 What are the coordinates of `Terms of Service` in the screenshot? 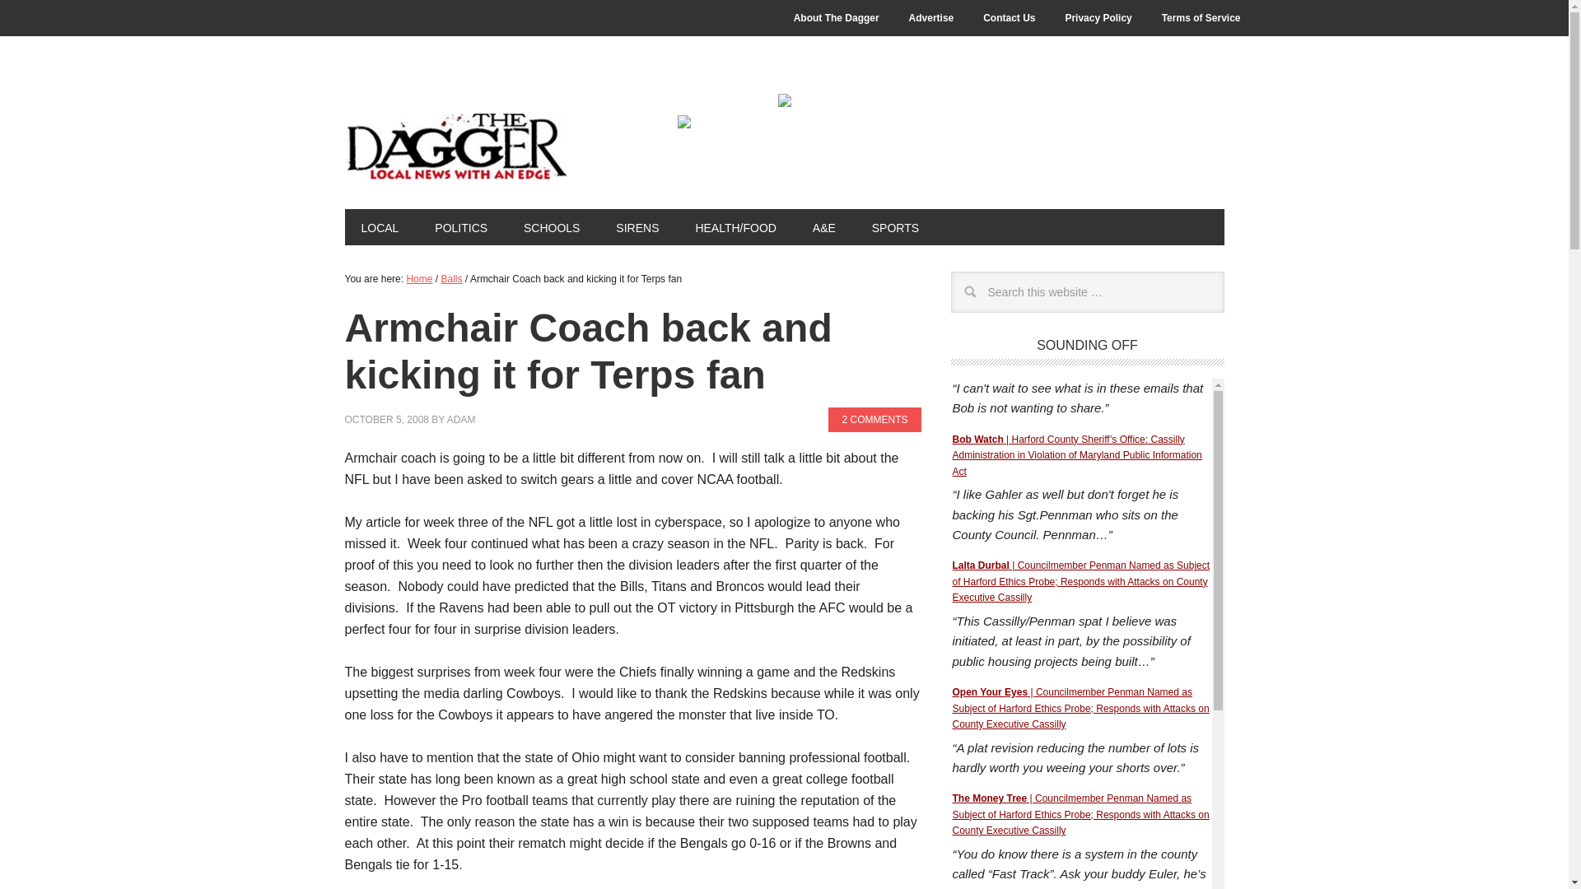 It's located at (1201, 18).